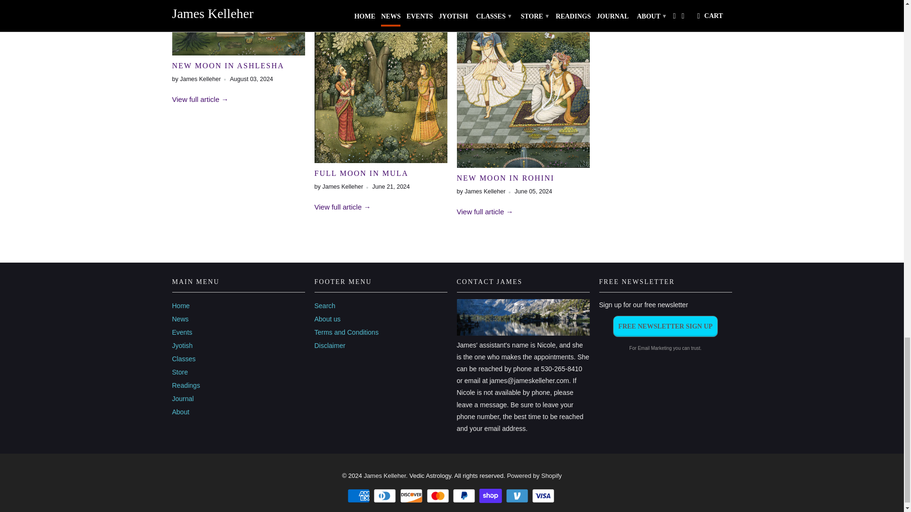  Describe the element at coordinates (200, 99) in the screenshot. I see `New Moon in Ashlesha` at that location.